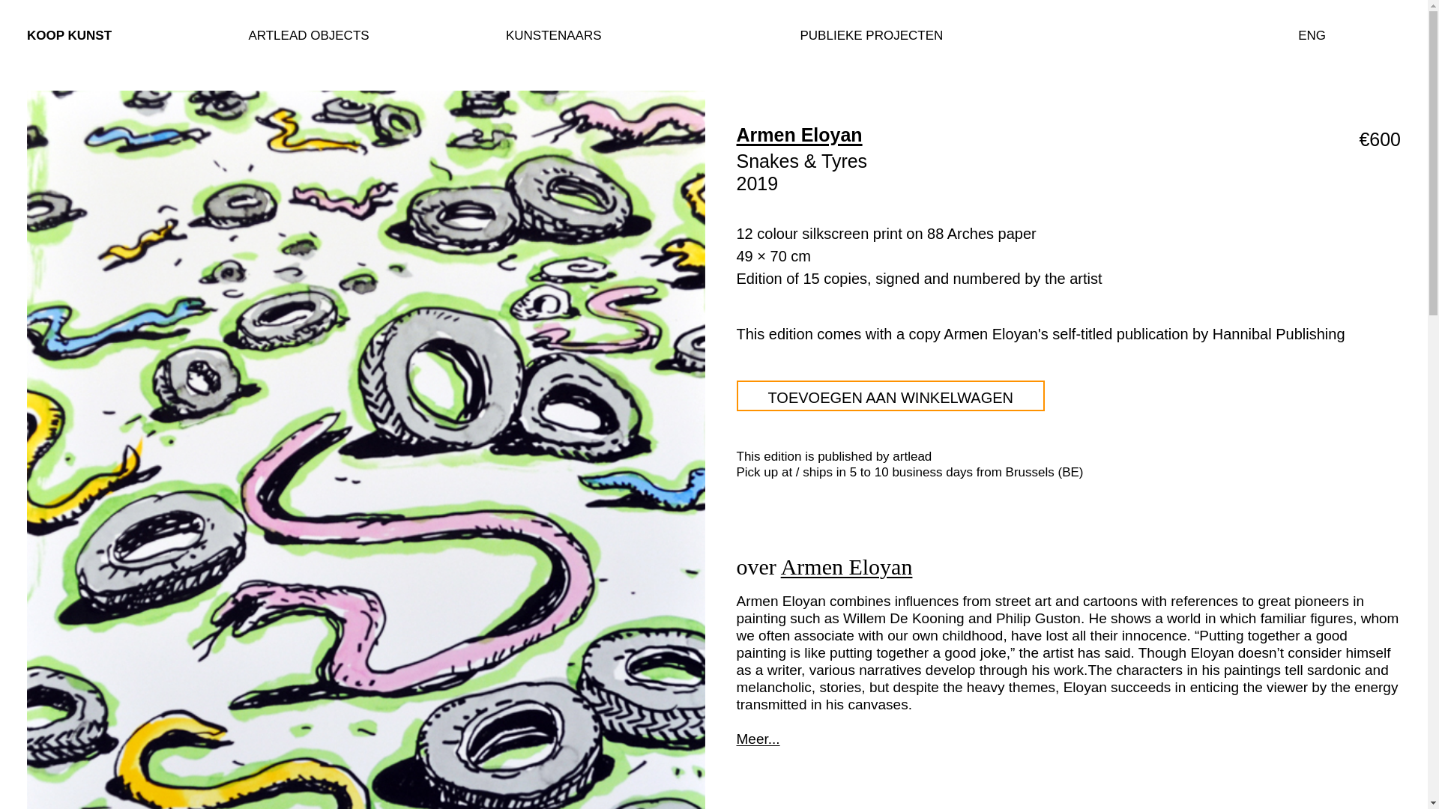  Describe the element at coordinates (1067, 730) in the screenshot. I see `Meer...` at that location.